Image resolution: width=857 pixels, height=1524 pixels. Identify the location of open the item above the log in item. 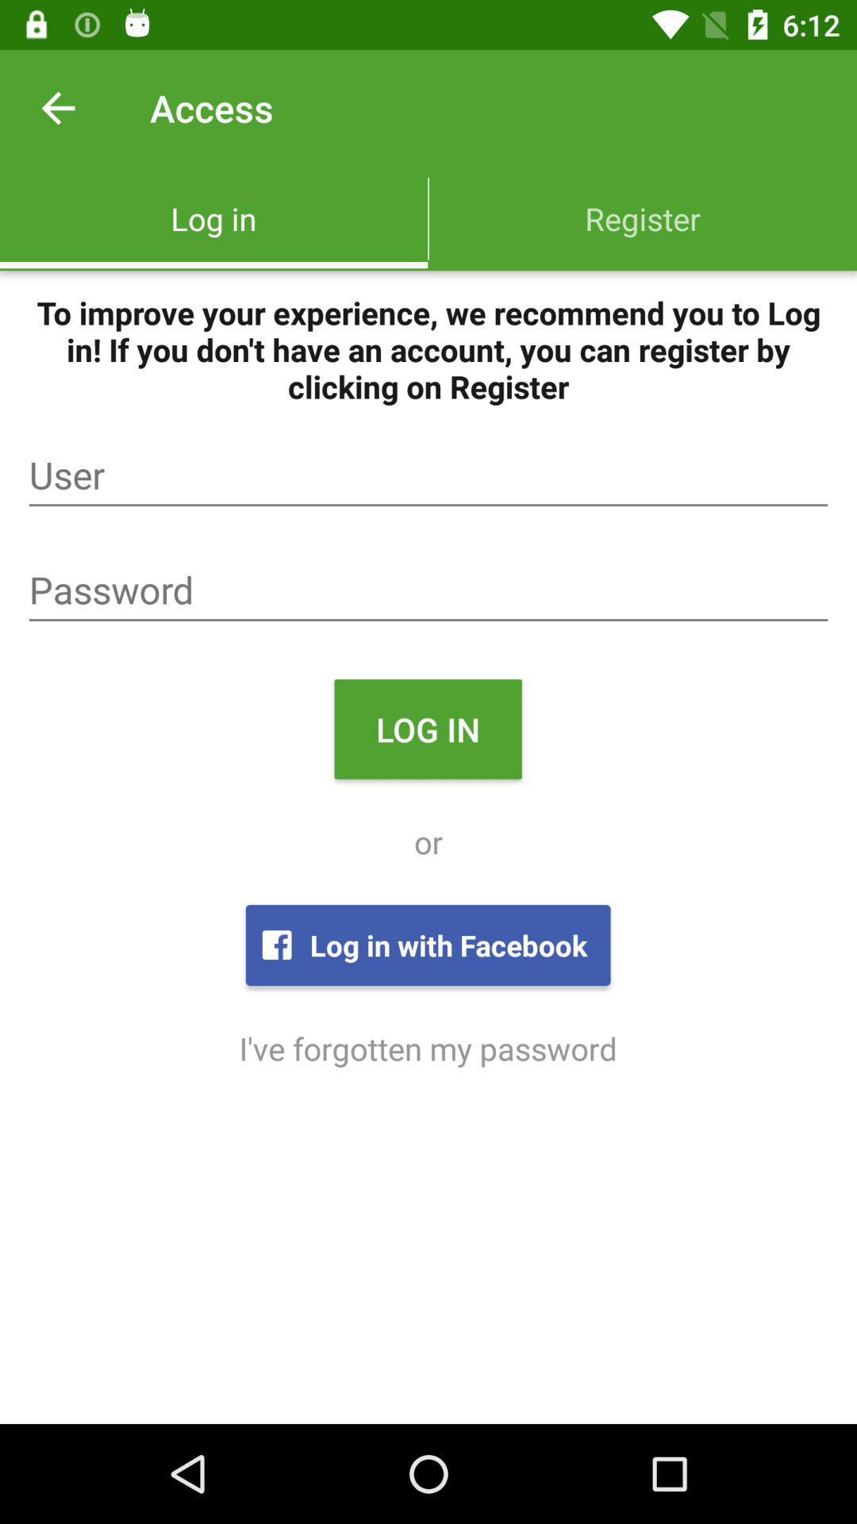
(428, 591).